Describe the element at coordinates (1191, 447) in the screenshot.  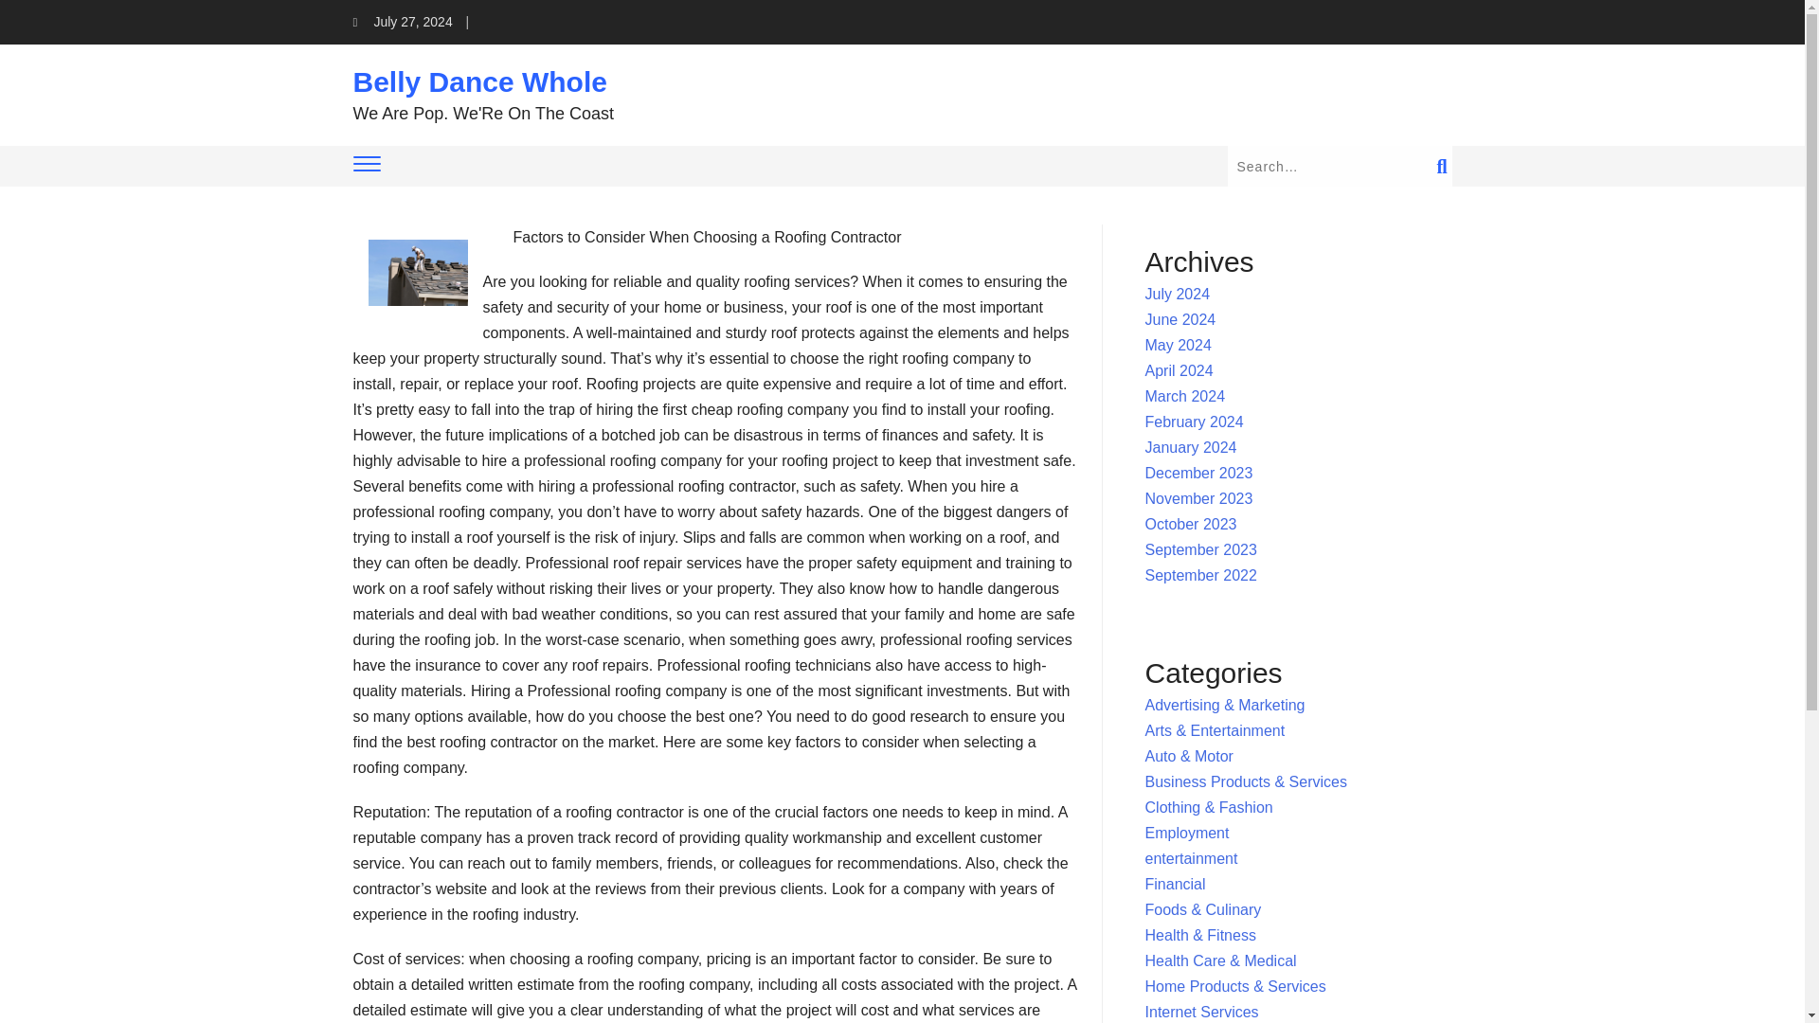
I see `January 2024` at that location.